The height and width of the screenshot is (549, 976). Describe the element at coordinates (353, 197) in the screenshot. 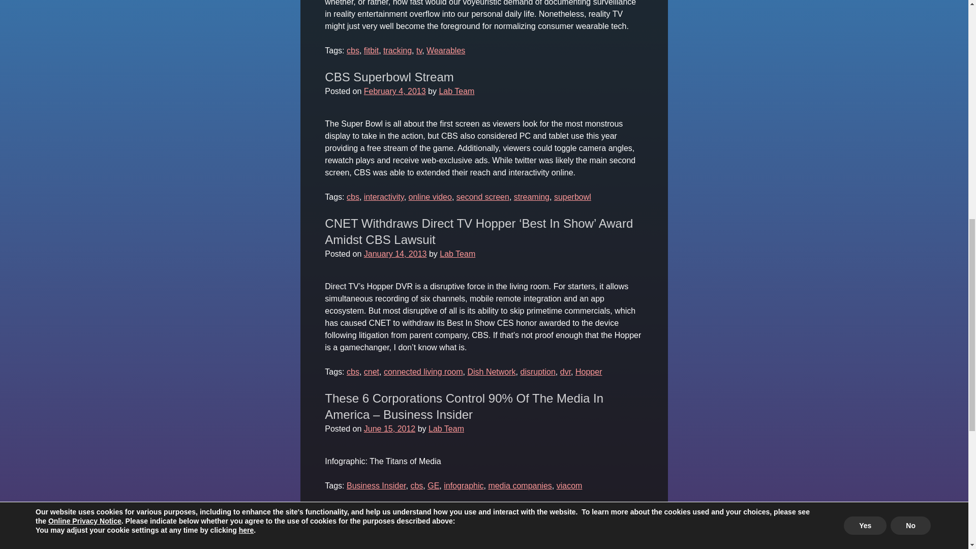

I see `cbs` at that location.